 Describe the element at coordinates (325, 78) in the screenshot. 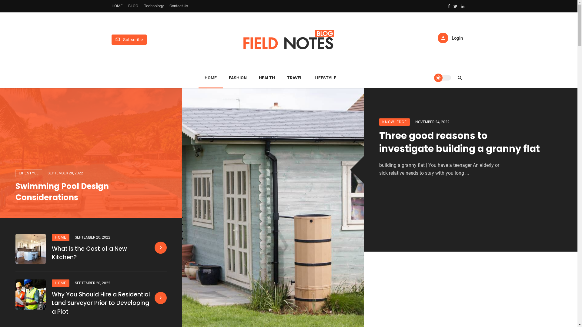

I see `LIFESTYLE` at that location.